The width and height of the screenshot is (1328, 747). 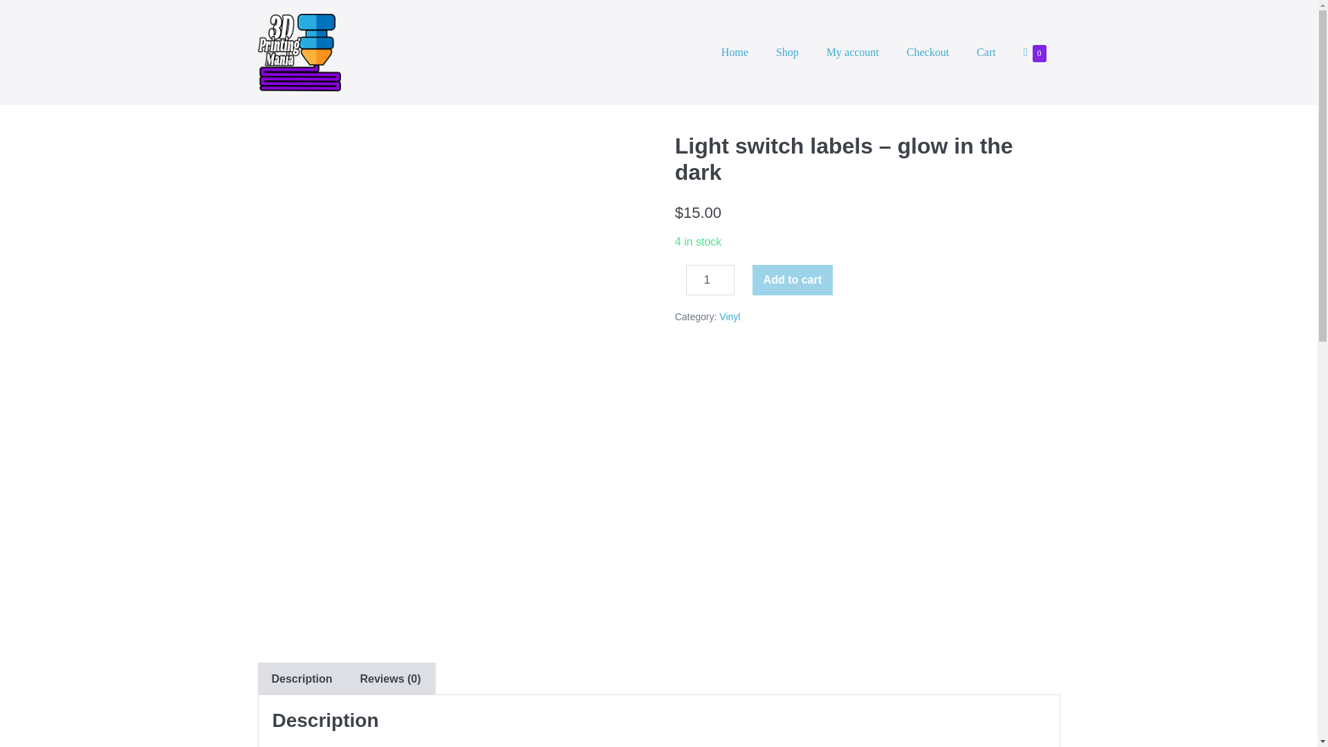 What do you see at coordinates (1035, 53) in the screenshot?
I see `Shopping Cart` at bounding box center [1035, 53].